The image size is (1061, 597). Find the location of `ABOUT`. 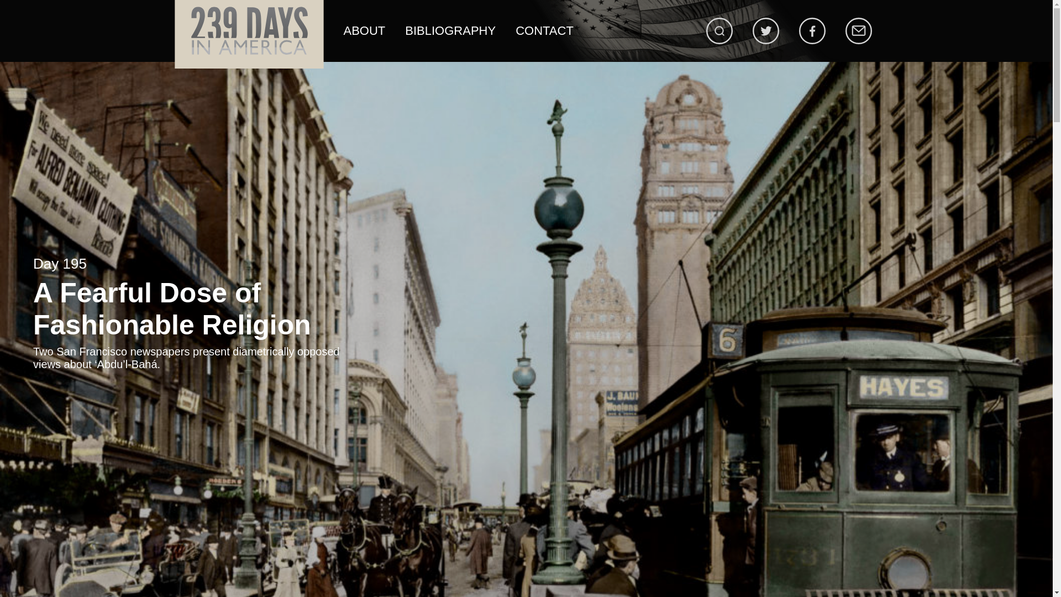

ABOUT is located at coordinates (365, 31).